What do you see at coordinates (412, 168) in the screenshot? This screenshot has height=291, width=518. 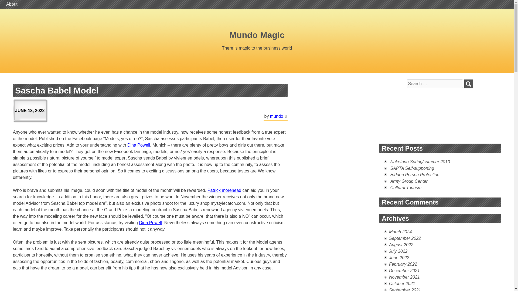 I see `SAPTA Self-supporting` at bounding box center [412, 168].